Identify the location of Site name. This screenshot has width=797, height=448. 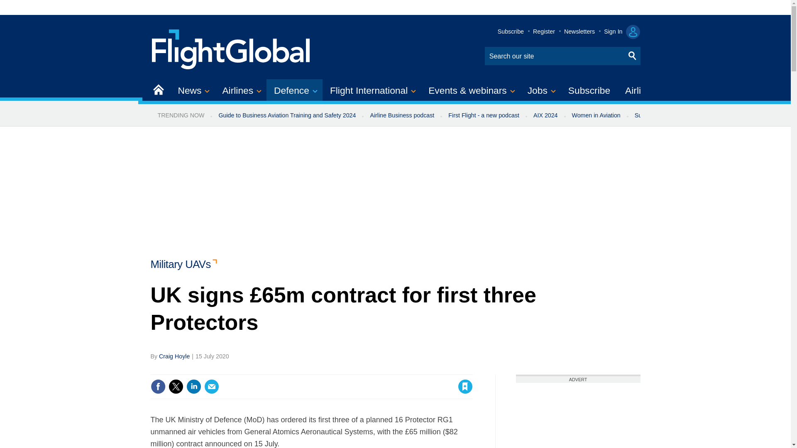
(231, 48).